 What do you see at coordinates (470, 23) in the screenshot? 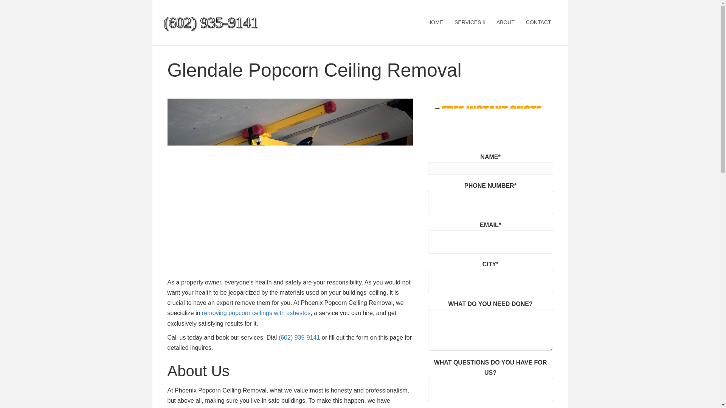
I see `SERVICES` at bounding box center [470, 23].